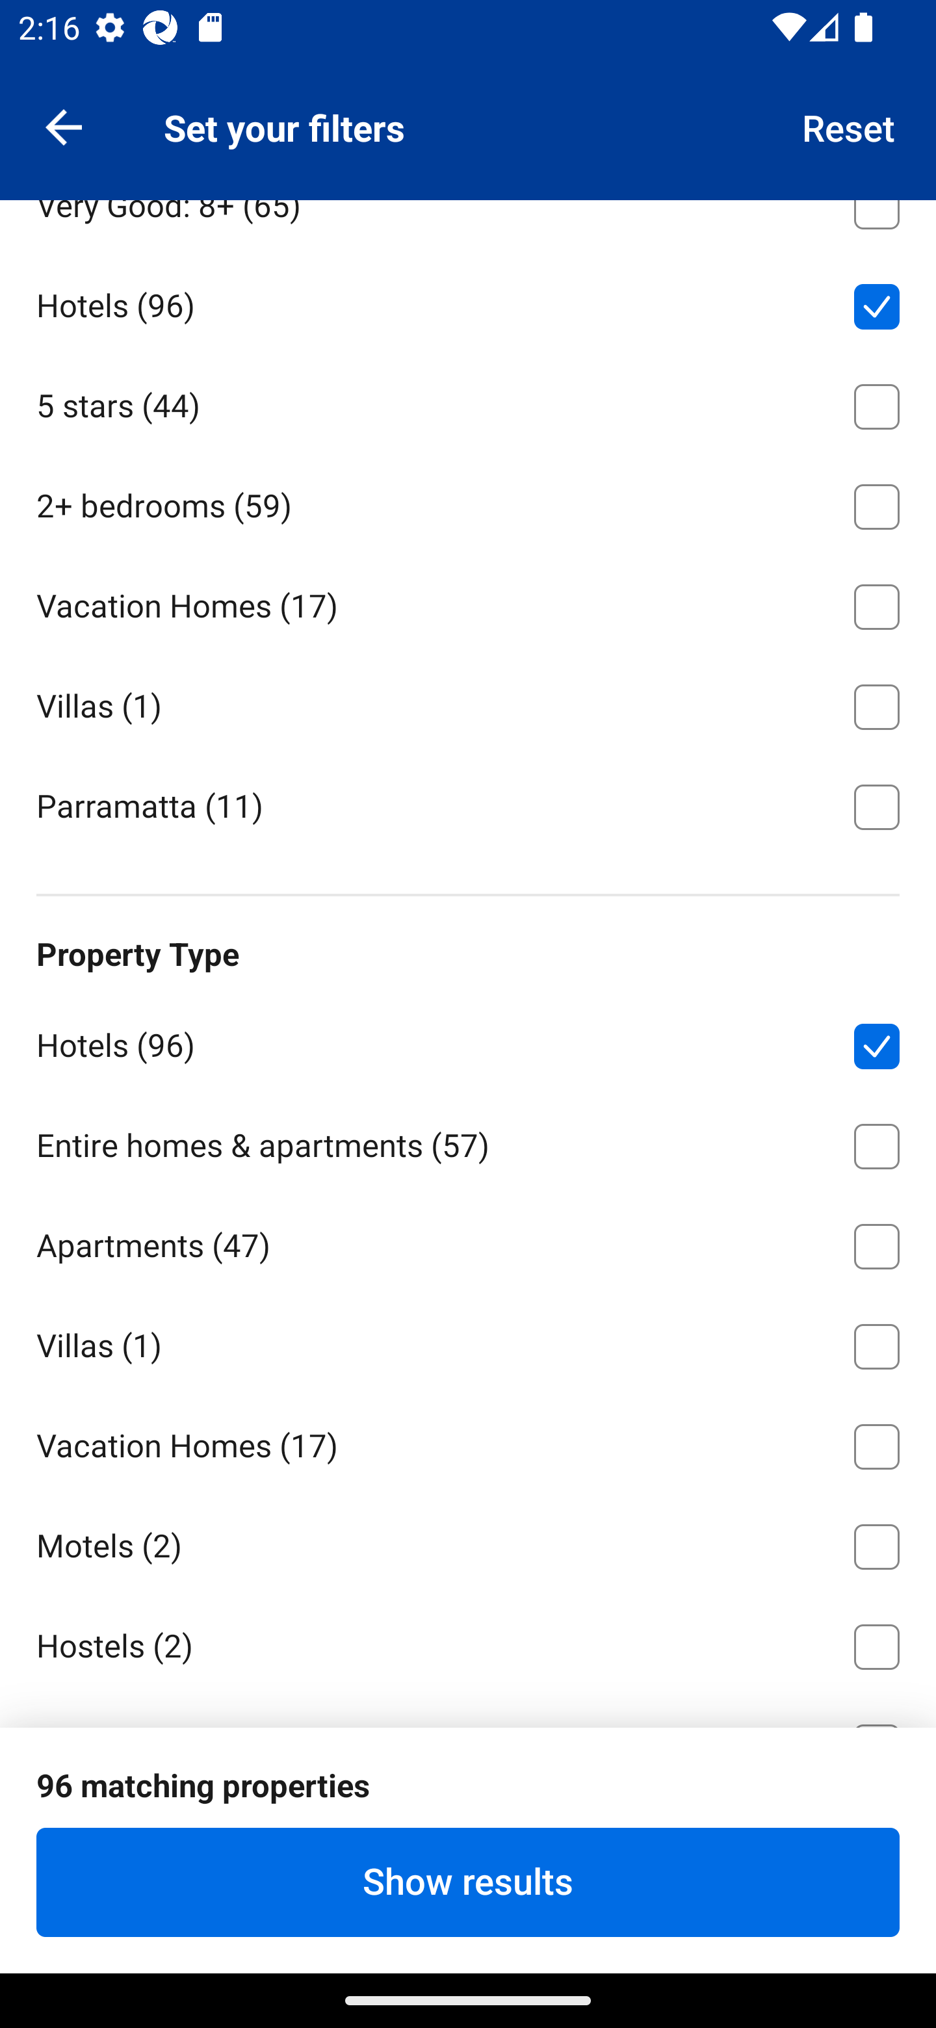 This screenshot has height=2028, width=936. Describe the element at coordinates (64, 126) in the screenshot. I see `Navigate up` at that location.